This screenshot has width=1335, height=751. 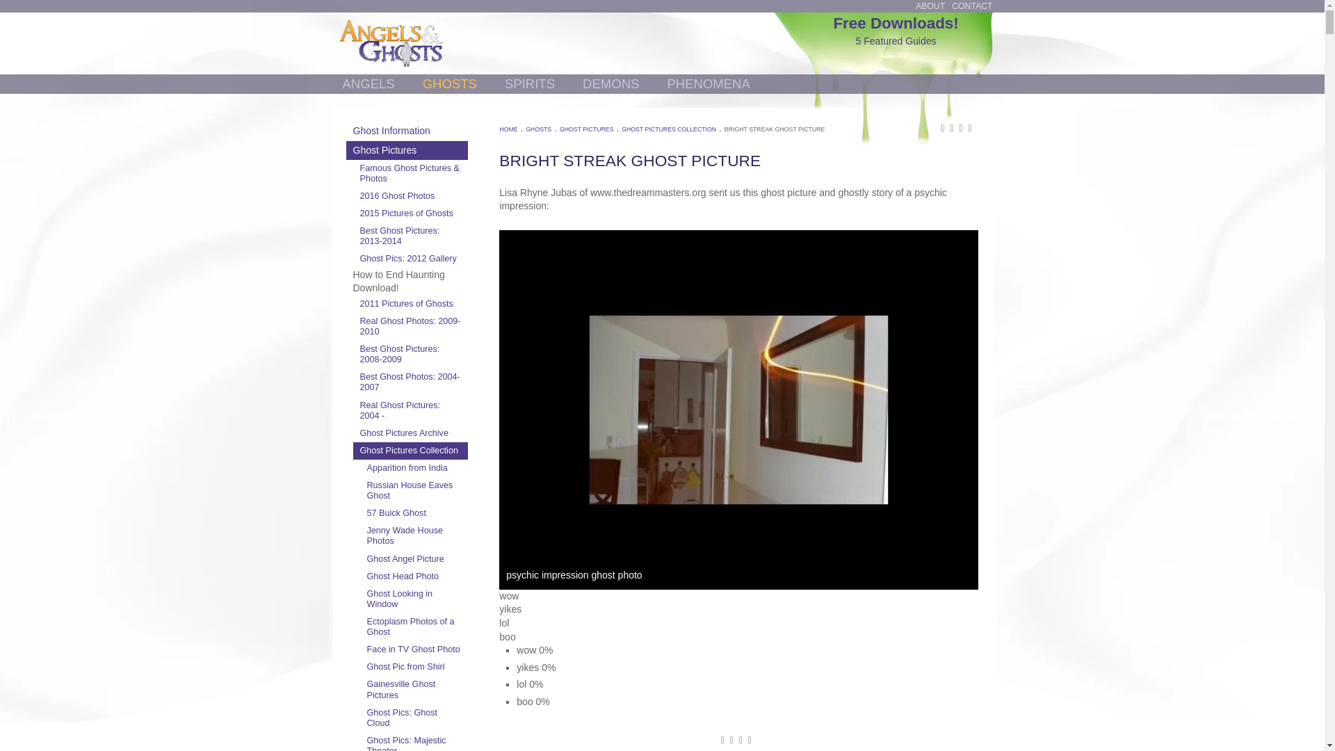 I want to click on Best Ghost Pictures: 2013-2014, so click(x=410, y=236).